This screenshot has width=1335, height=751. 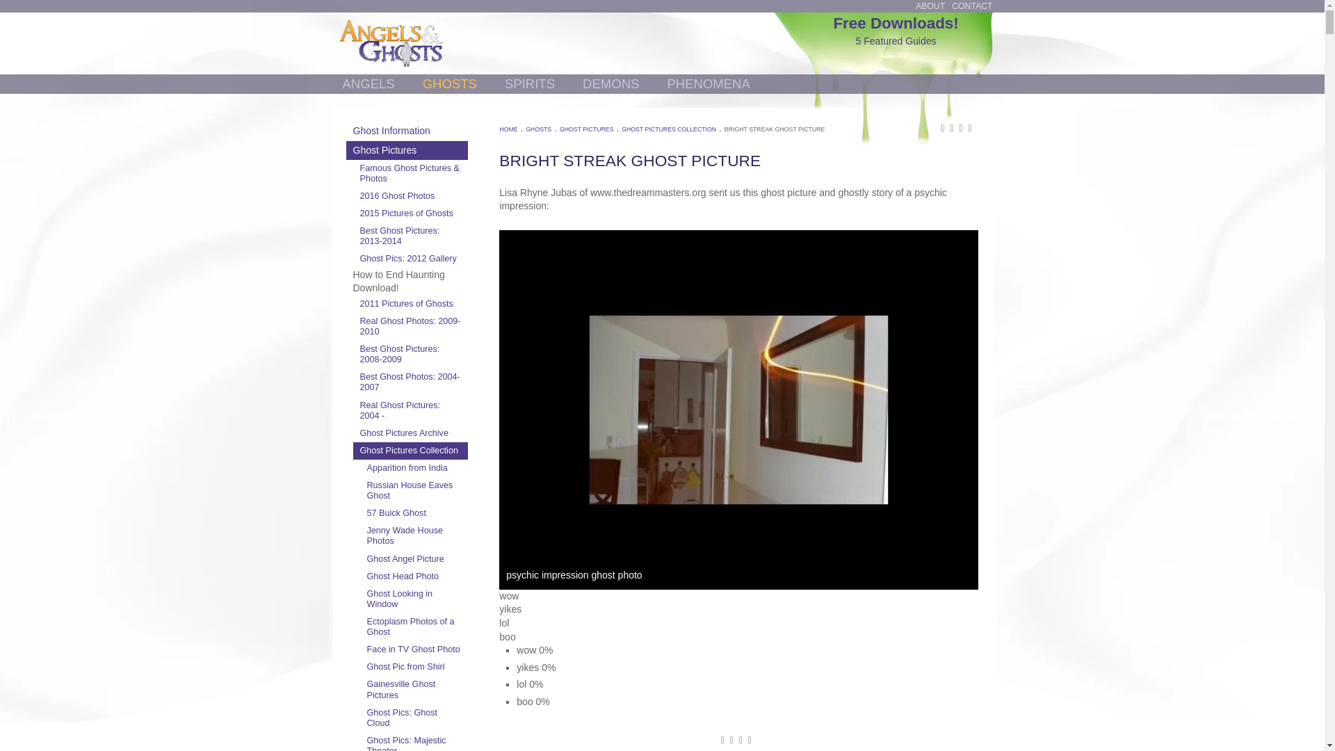 I want to click on Best Ghost Pictures: 2013-2014, so click(x=410, y=236).